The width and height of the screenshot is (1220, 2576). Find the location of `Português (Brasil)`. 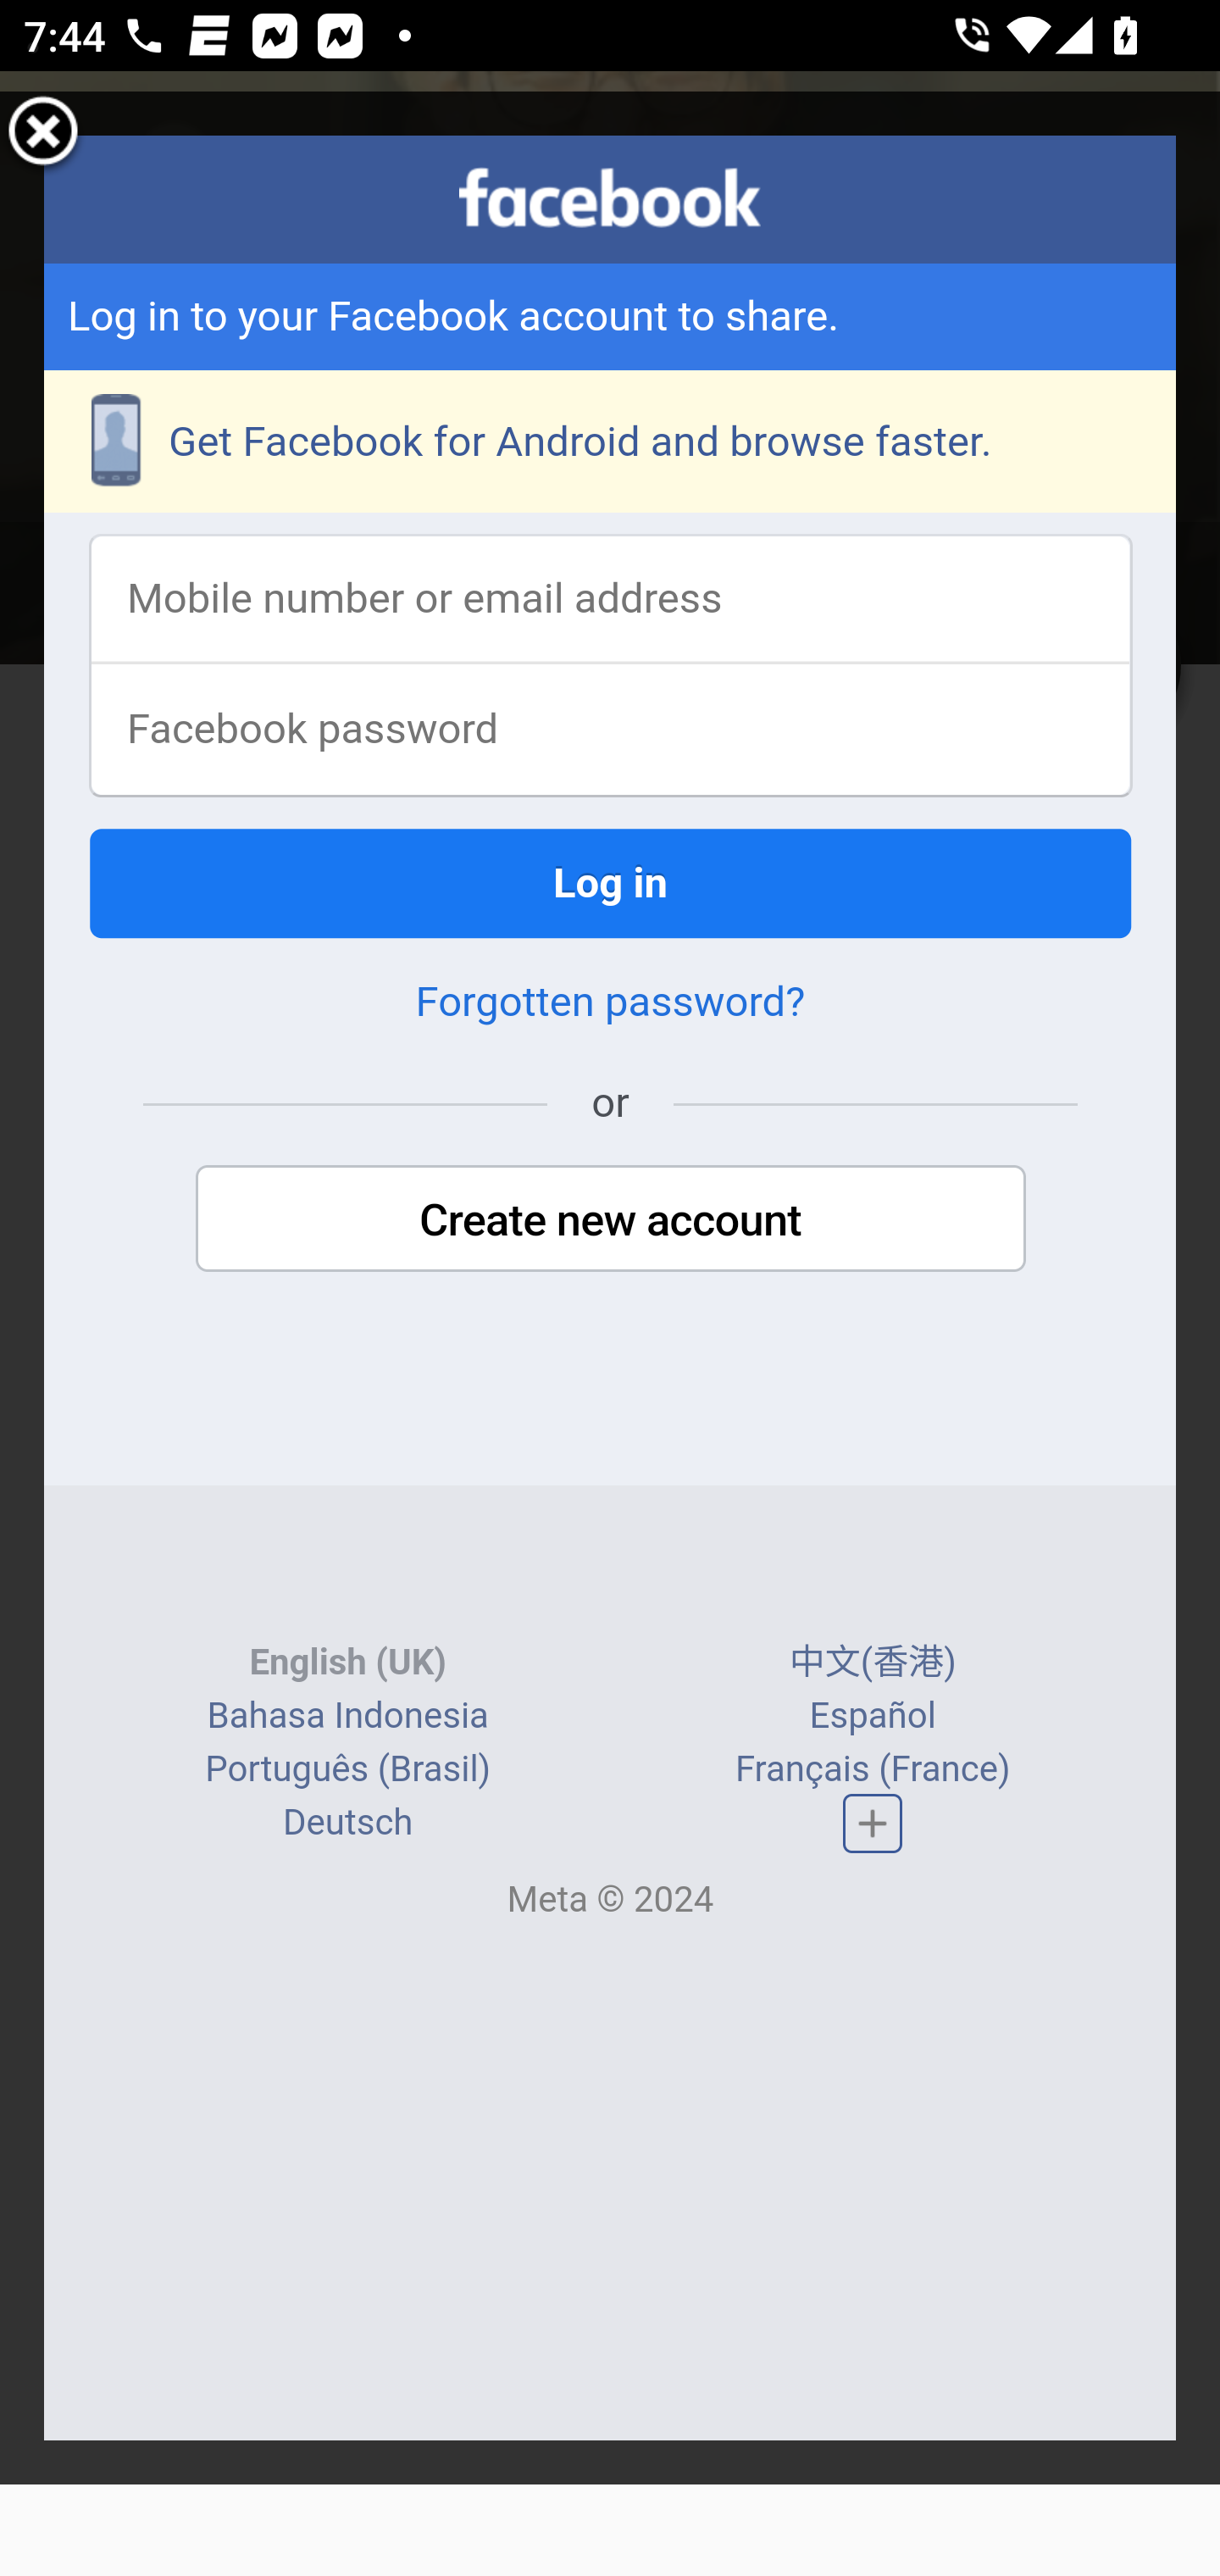

Português (Brasil) is located at coordinates (347, 1771).